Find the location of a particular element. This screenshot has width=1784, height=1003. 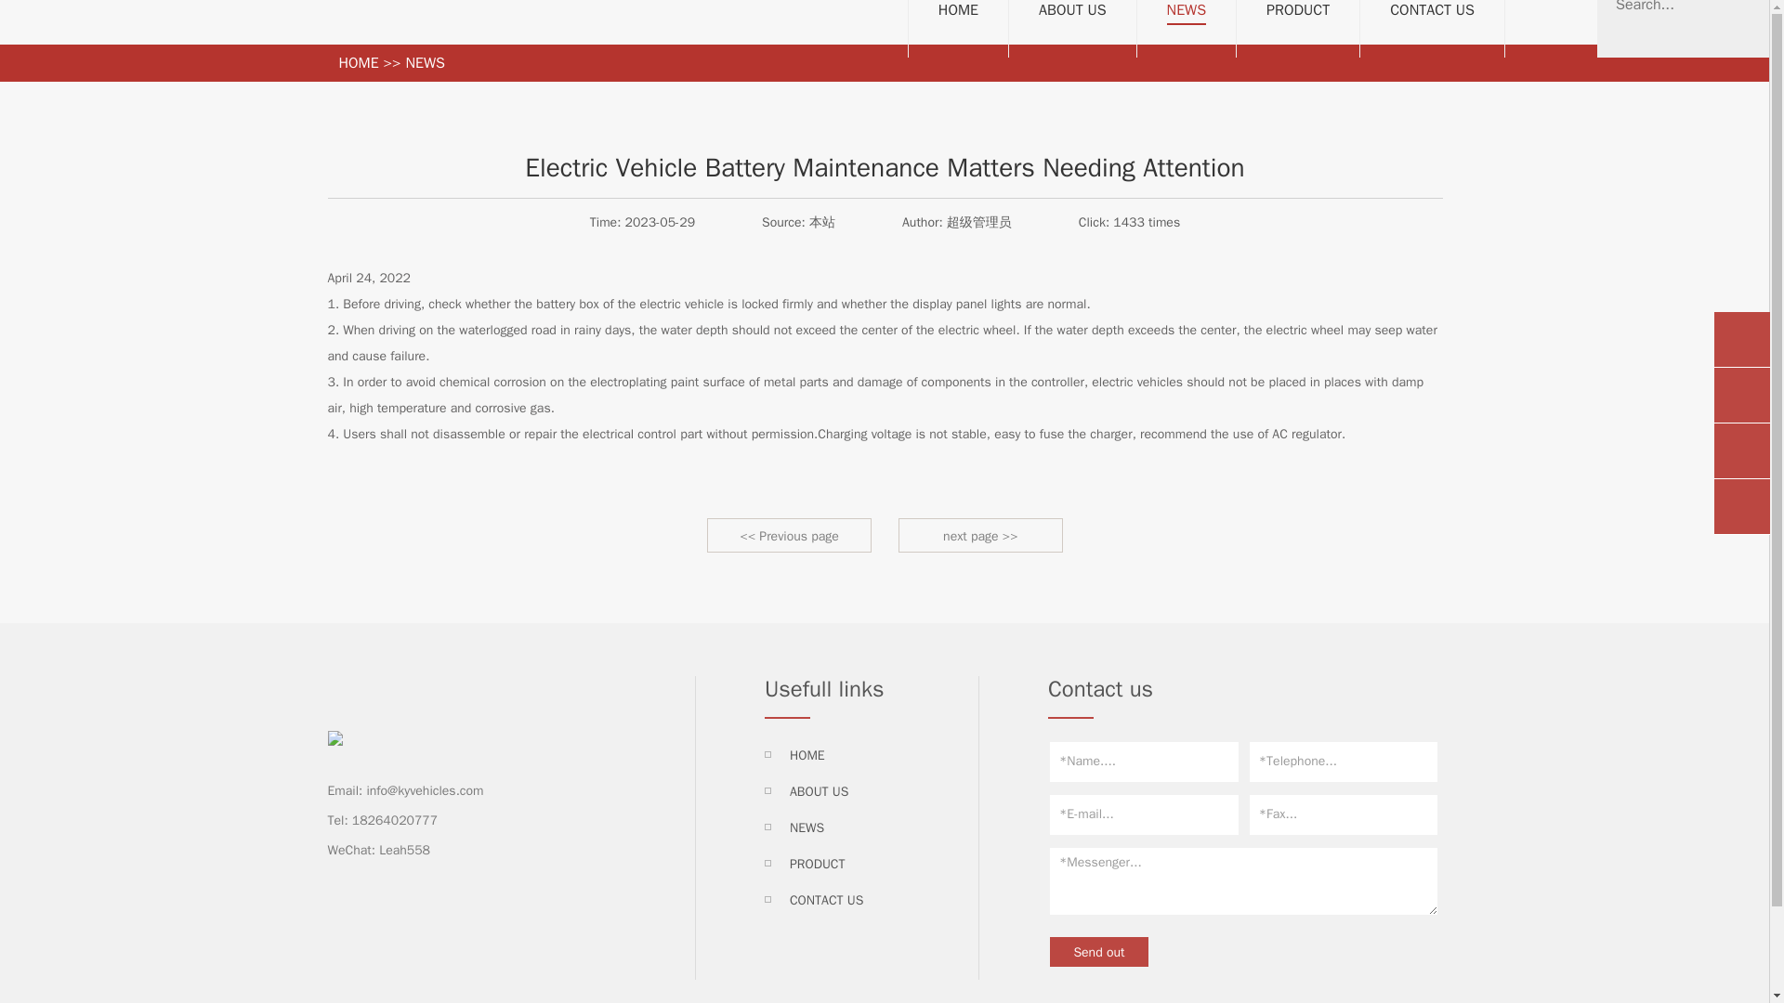

NEWS is located at coordinates (424, 63).